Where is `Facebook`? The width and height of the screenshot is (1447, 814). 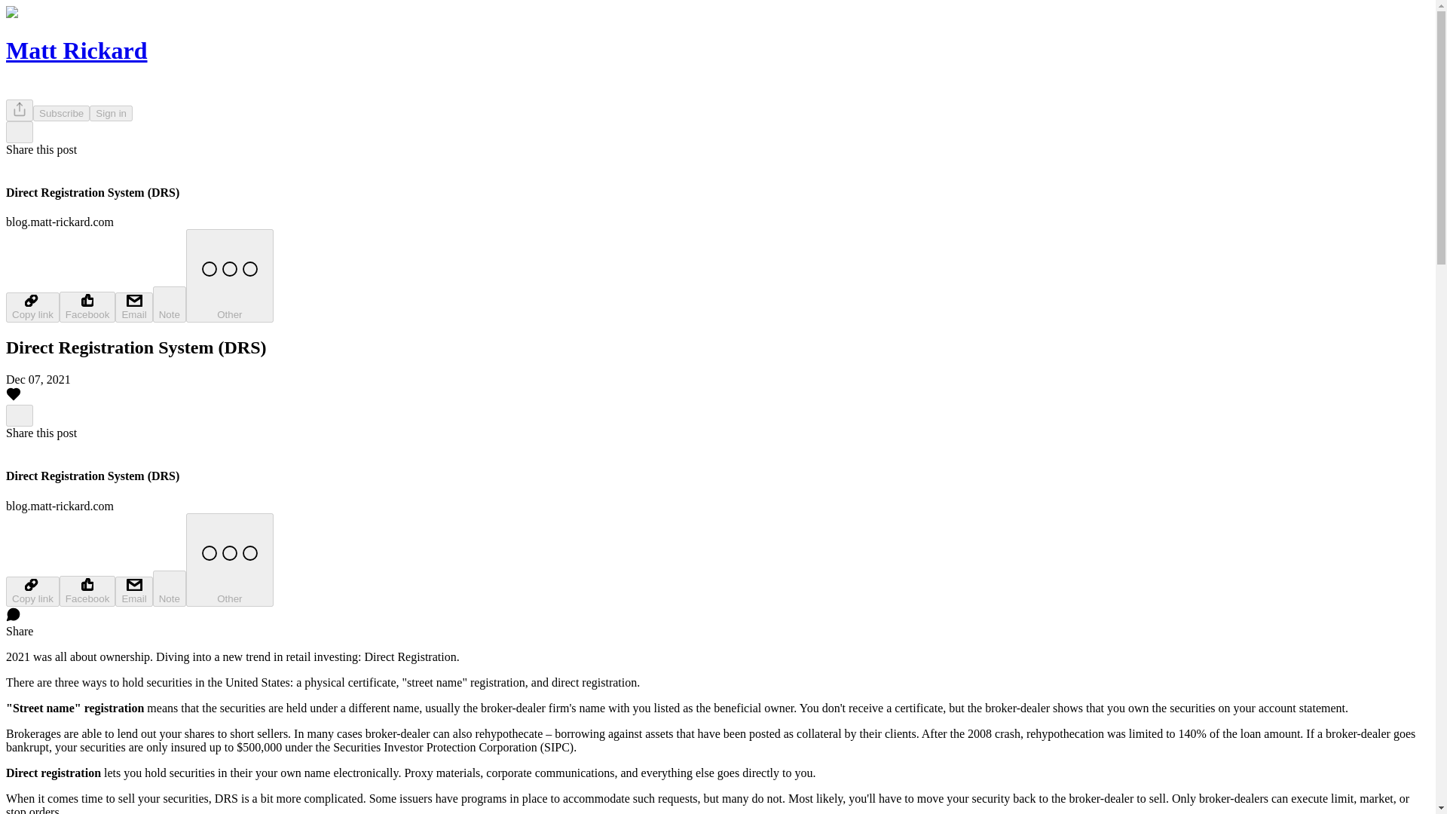 Facebook is located at coordinates (87, 591).